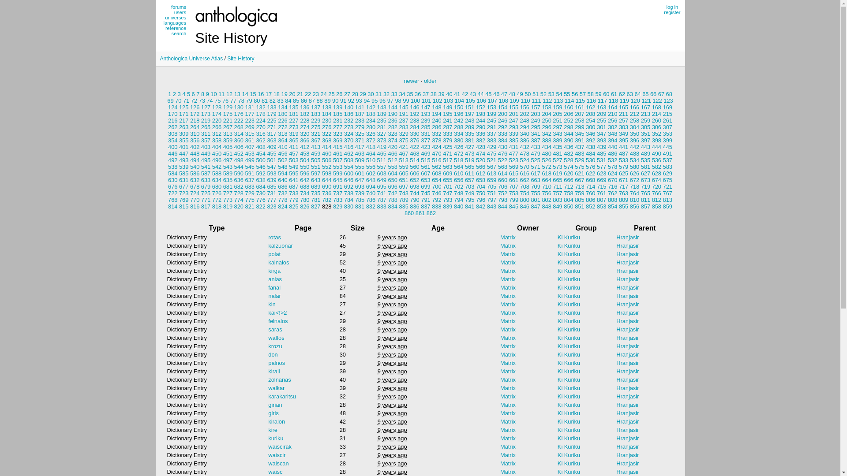 The height and width of the screenshot is (476, 847). What do you see at coordinates (282, 140) in the screenshot?
I see `364` at bounding box center [282, 140].